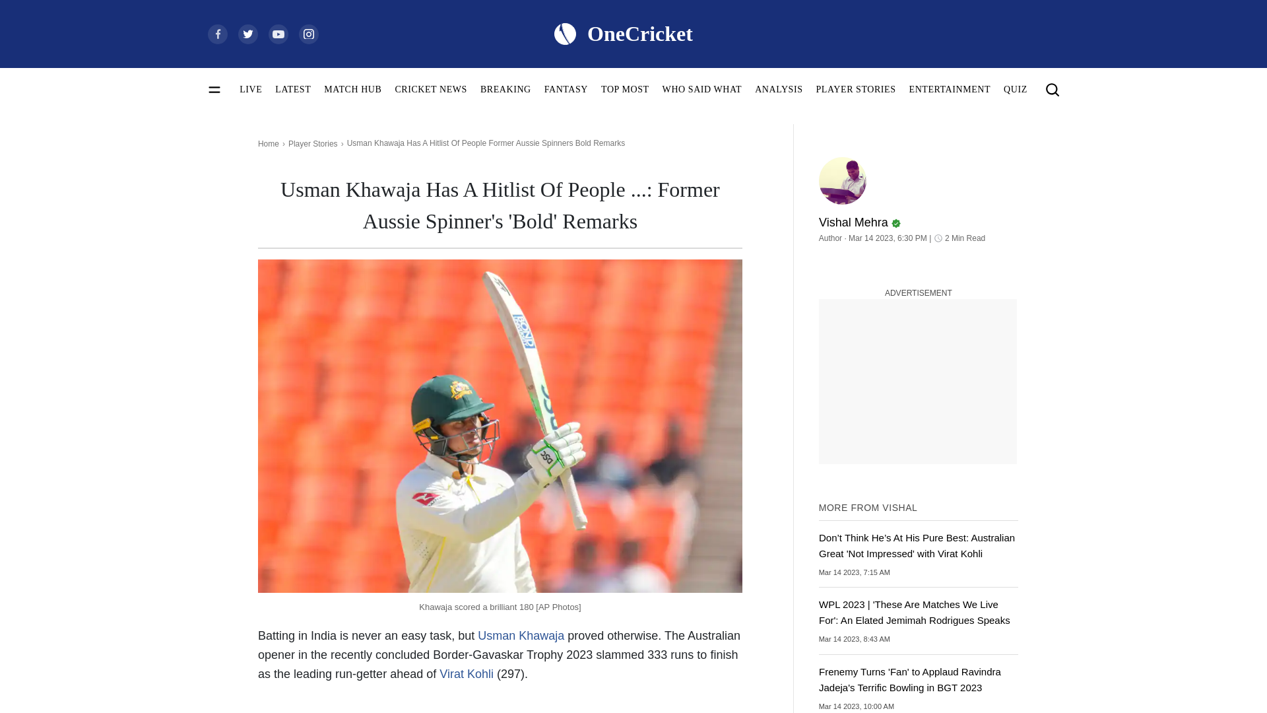 The width and height of the screenshot is (1267, 713). What do you see at coordinates (251, 89) in the screenshot?
I see `LIVE` at bounding box center [251, 89].